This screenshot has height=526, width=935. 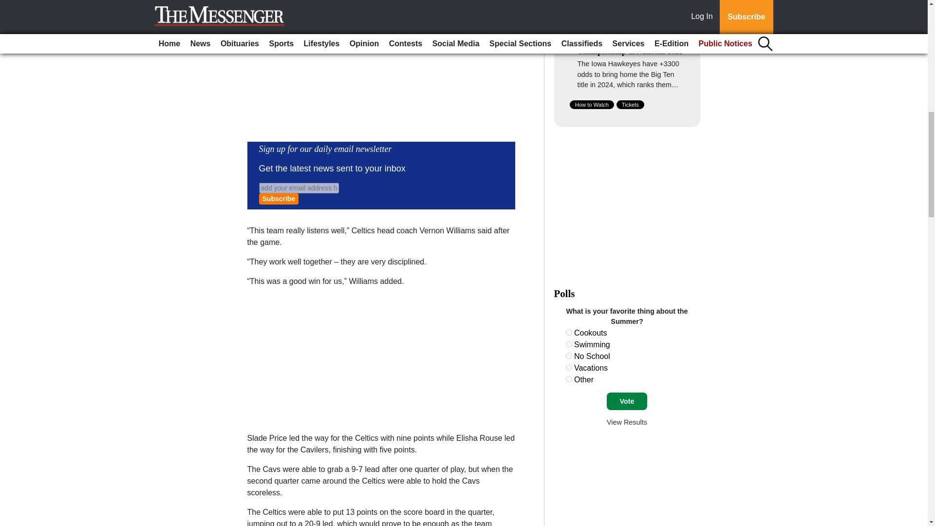 I want to click on View Results Of This Poll, so click(x=627, y=422).